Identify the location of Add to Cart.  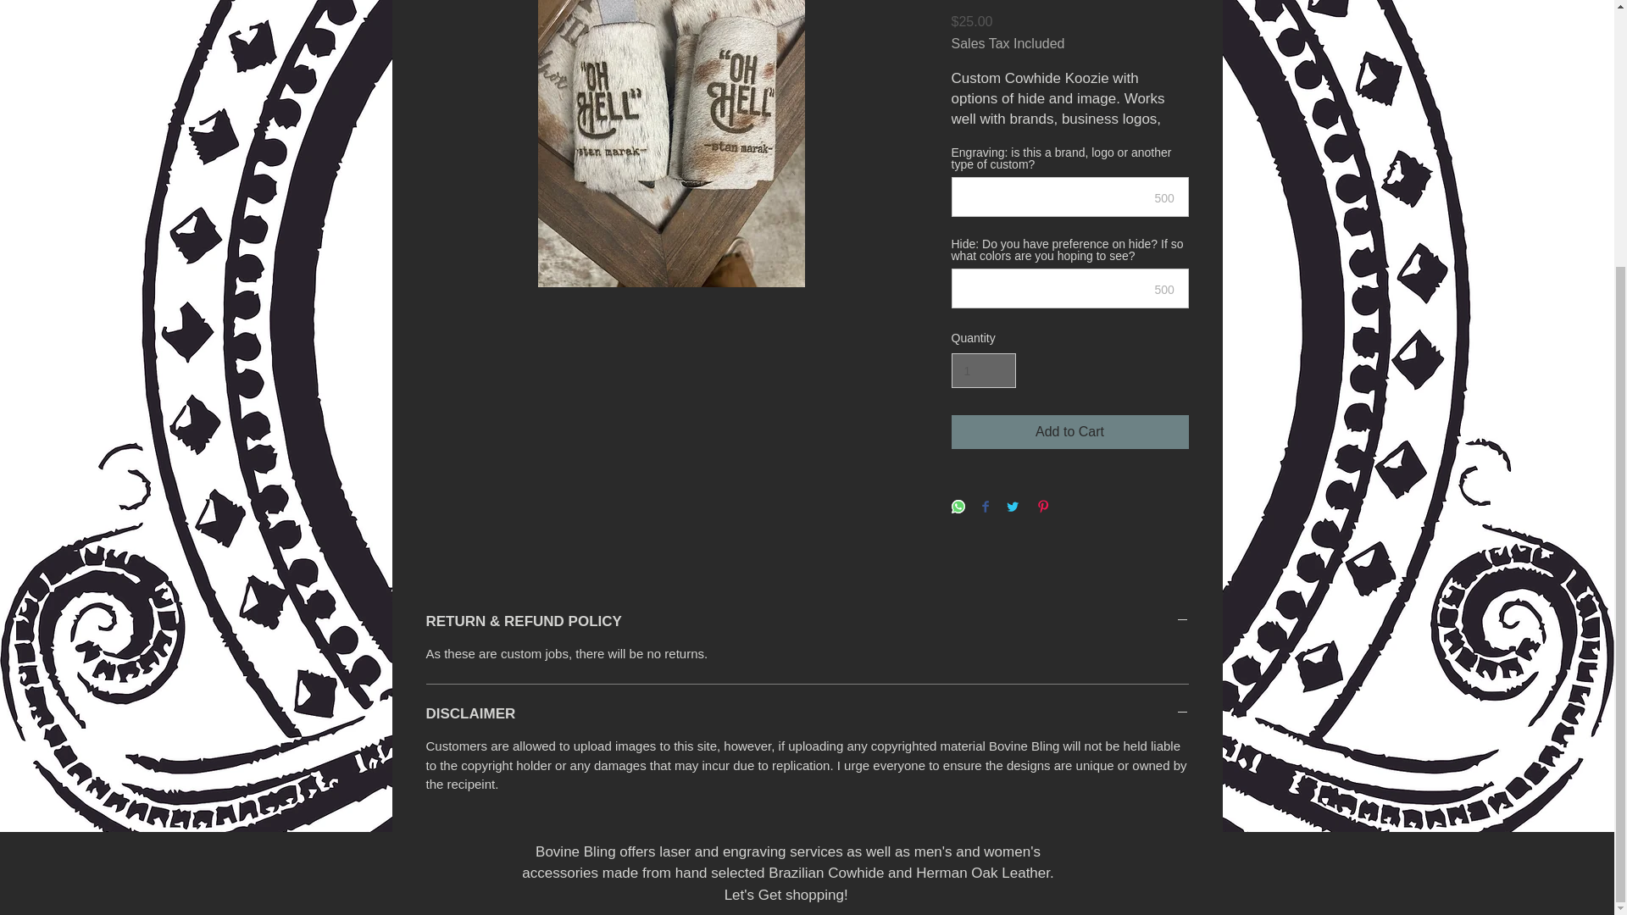
(1069, 432).